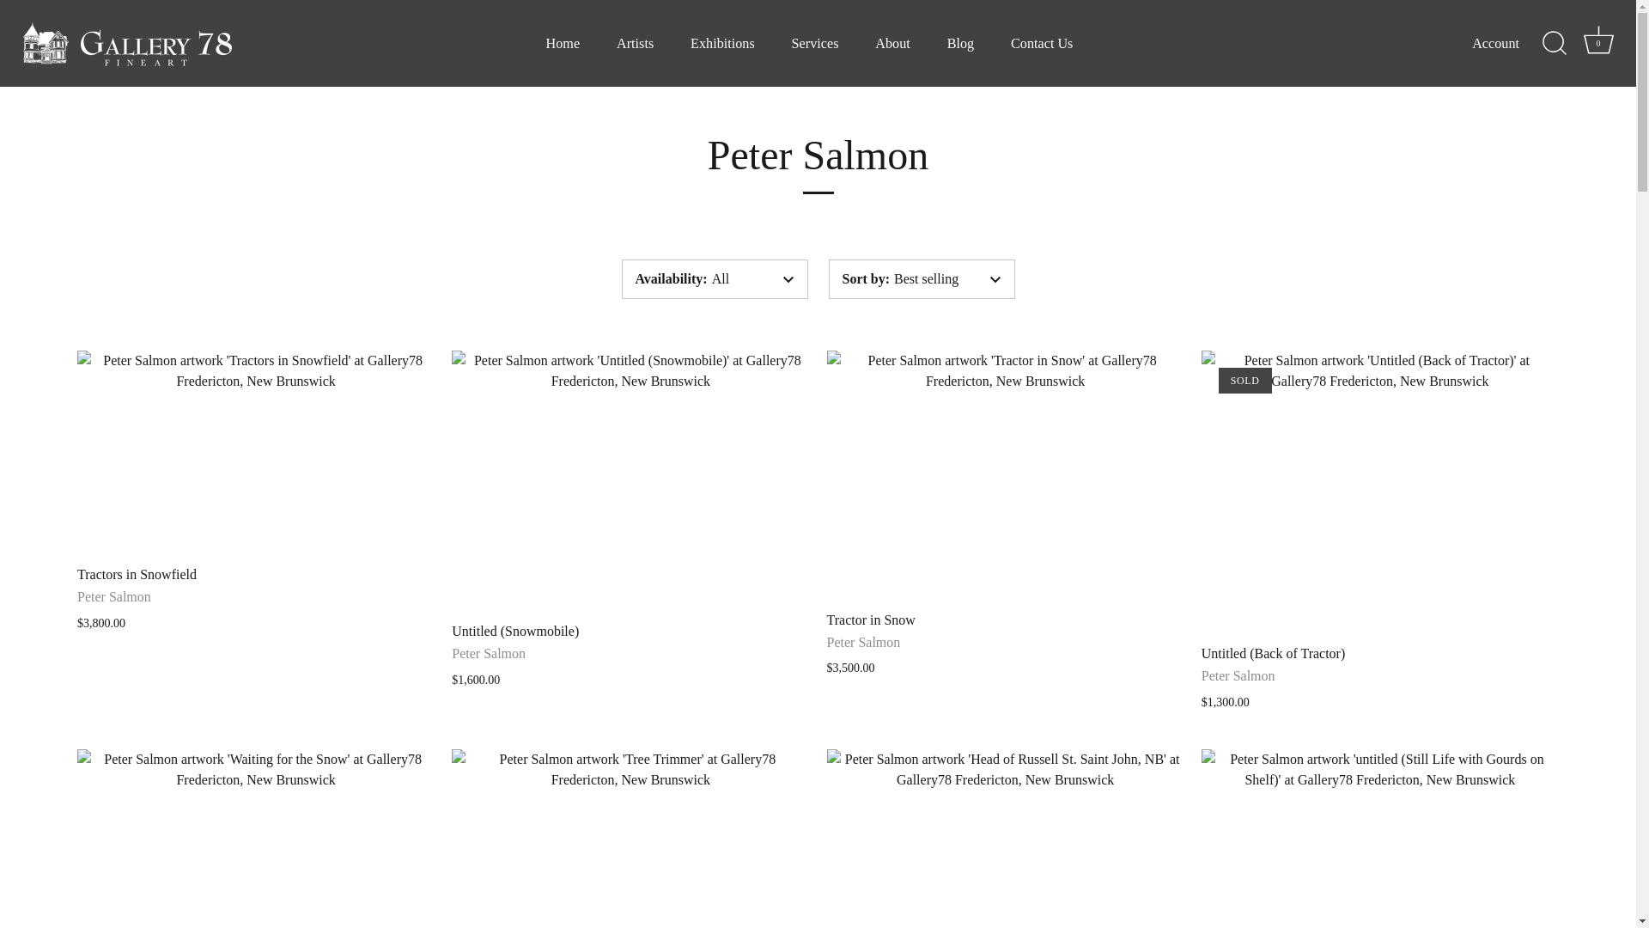 This screenshot has width=1649, height=928. Describe the element at coordinates (815, 43) in the screenshot. I see `Cart` at that location.